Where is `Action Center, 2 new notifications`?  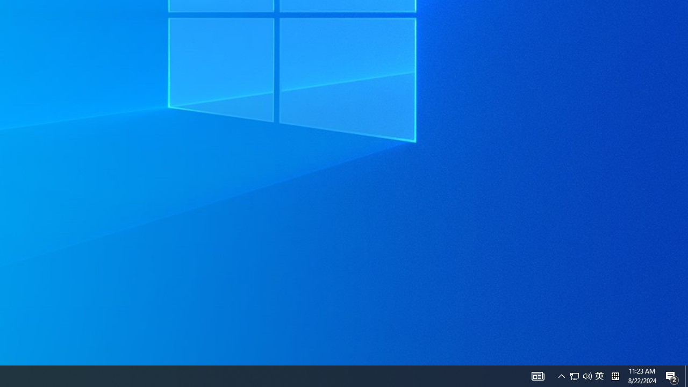 Action Center, 2 new notifications is located at coordinates (672, 376).